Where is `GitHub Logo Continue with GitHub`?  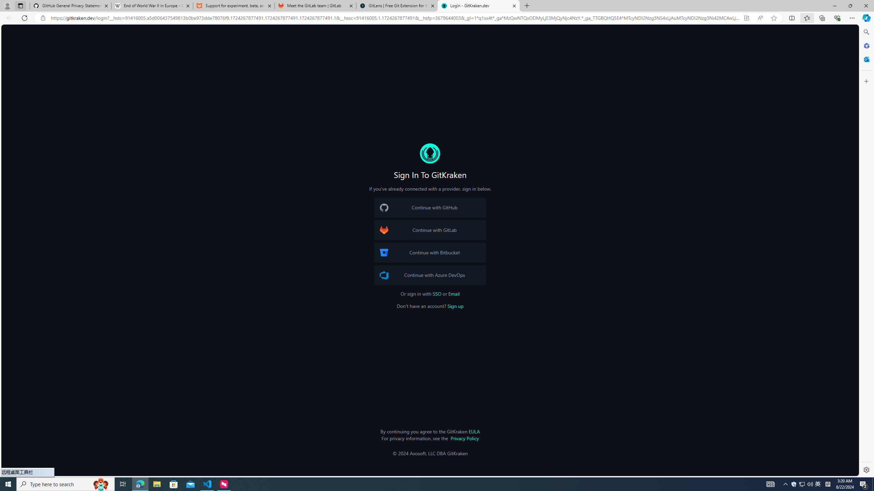
GitHub Logo Continue with GitHub is located at coordinates (430, 207).